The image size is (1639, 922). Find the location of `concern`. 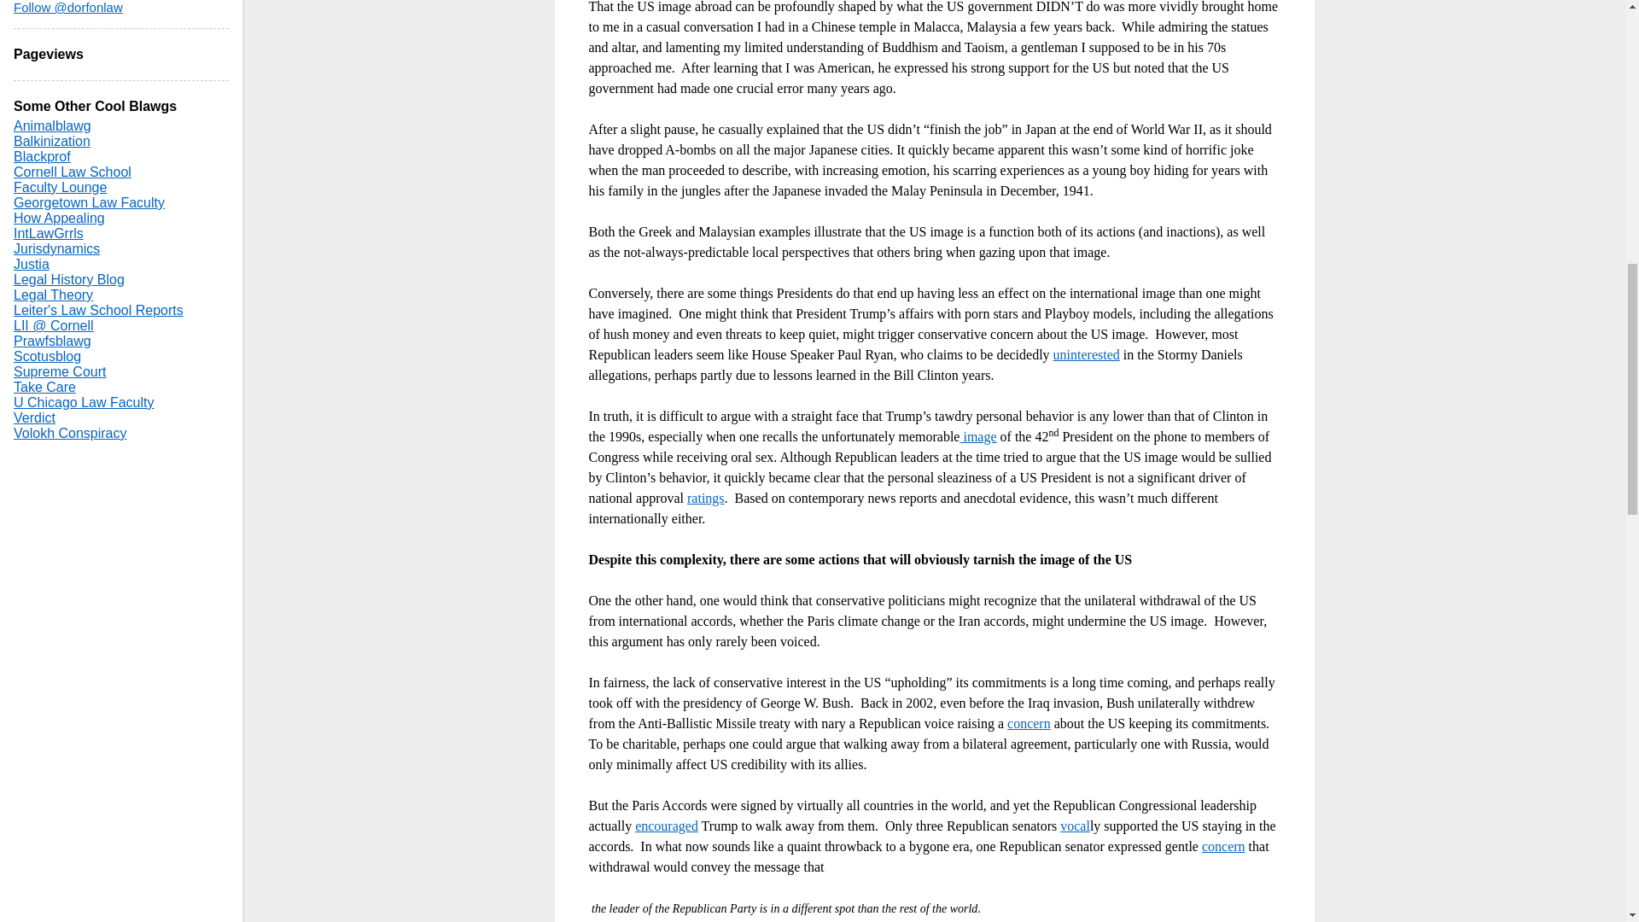

concern is located at coordinates (1223, 845).